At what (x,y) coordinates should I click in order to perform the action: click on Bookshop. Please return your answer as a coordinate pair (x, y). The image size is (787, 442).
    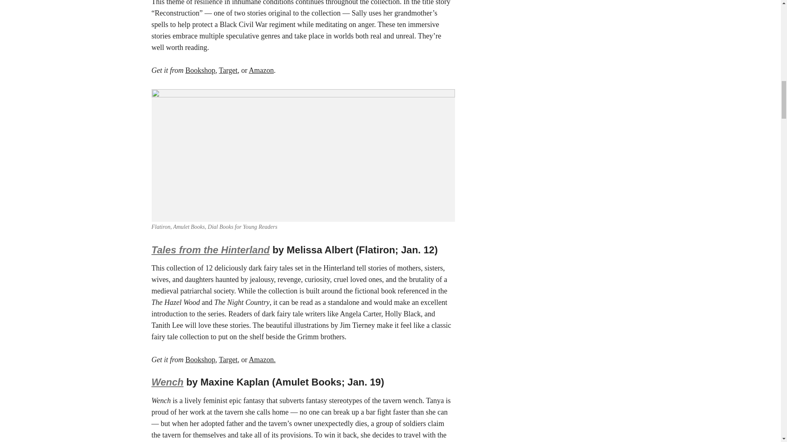
    Looking at the image, I should click on (200, 70).